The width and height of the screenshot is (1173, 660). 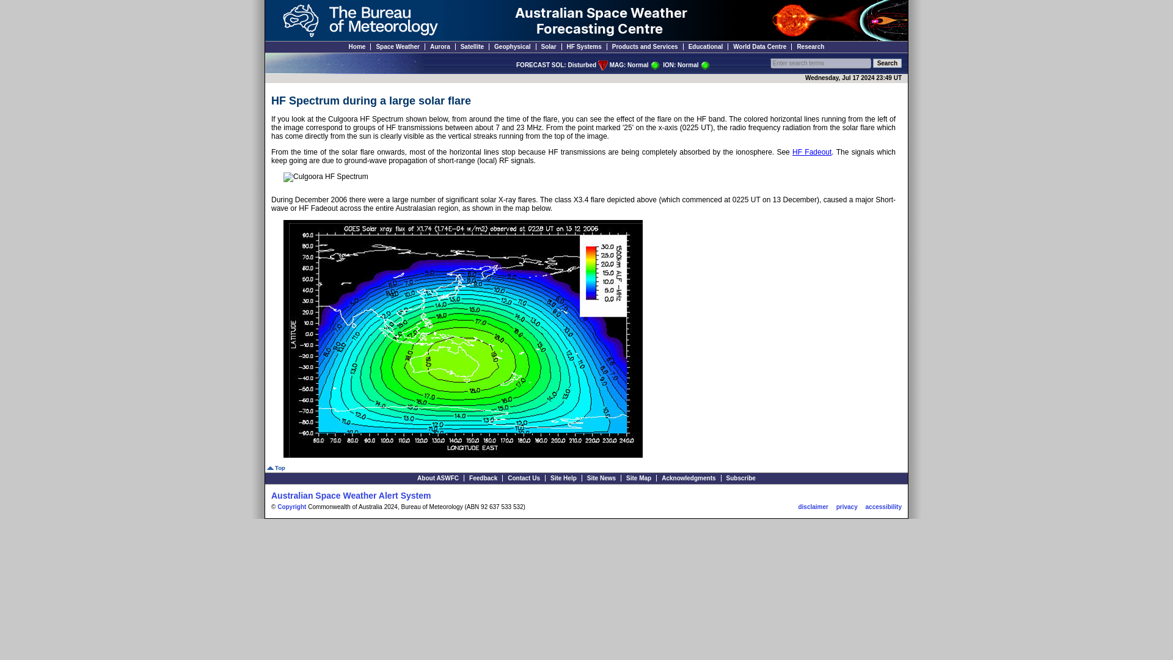 I want to click on Solar - Solar observations; visual and radio, so click(x=549, y=46).